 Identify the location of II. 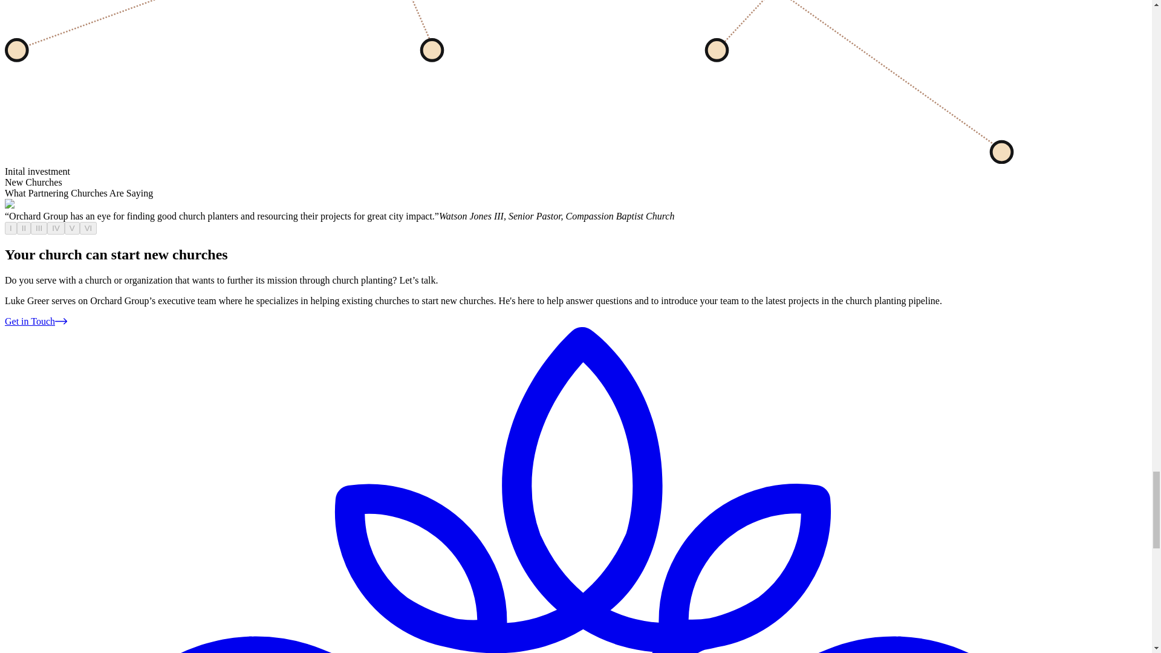
(24, 228).